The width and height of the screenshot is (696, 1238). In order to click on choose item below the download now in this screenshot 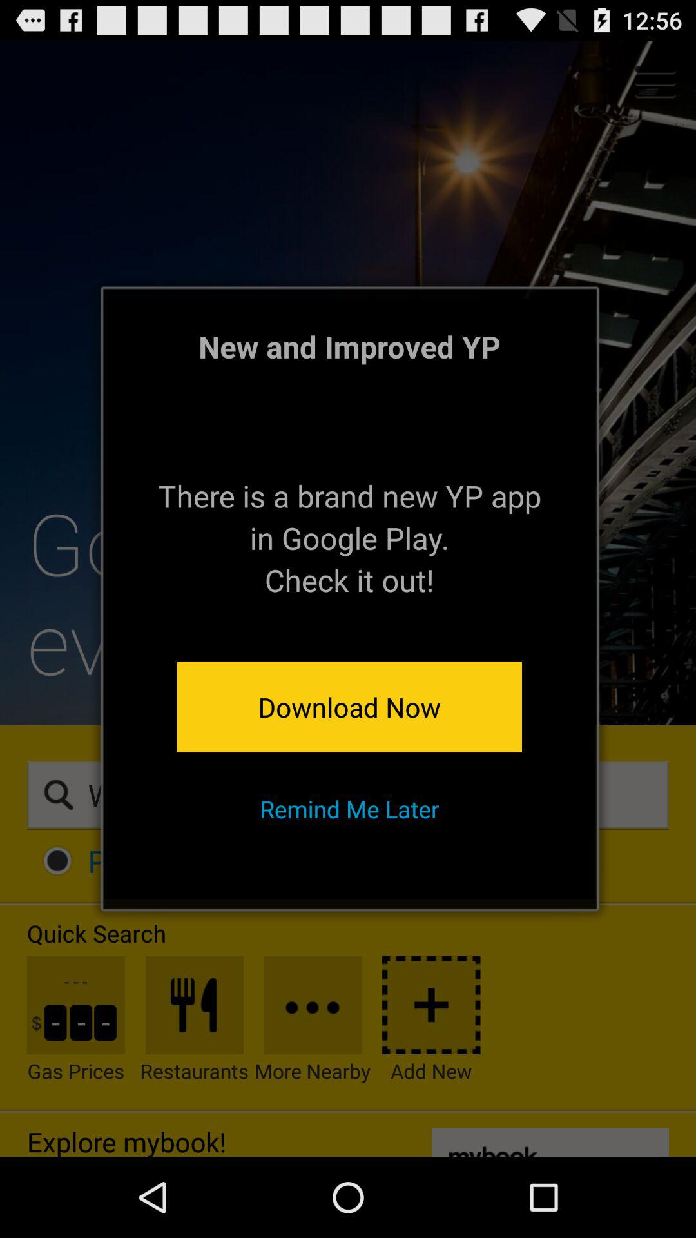, I will do `click(349, 809)`.